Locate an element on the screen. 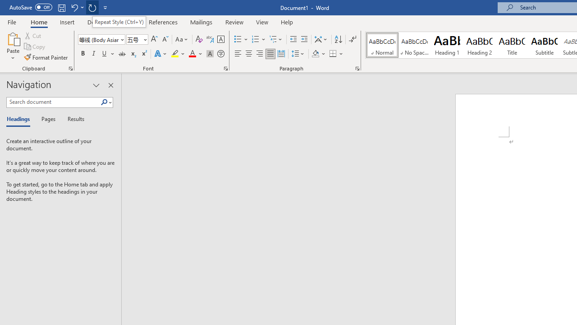  Repeat Style (Ctrl+Y) is located at coordinates (119, 22).